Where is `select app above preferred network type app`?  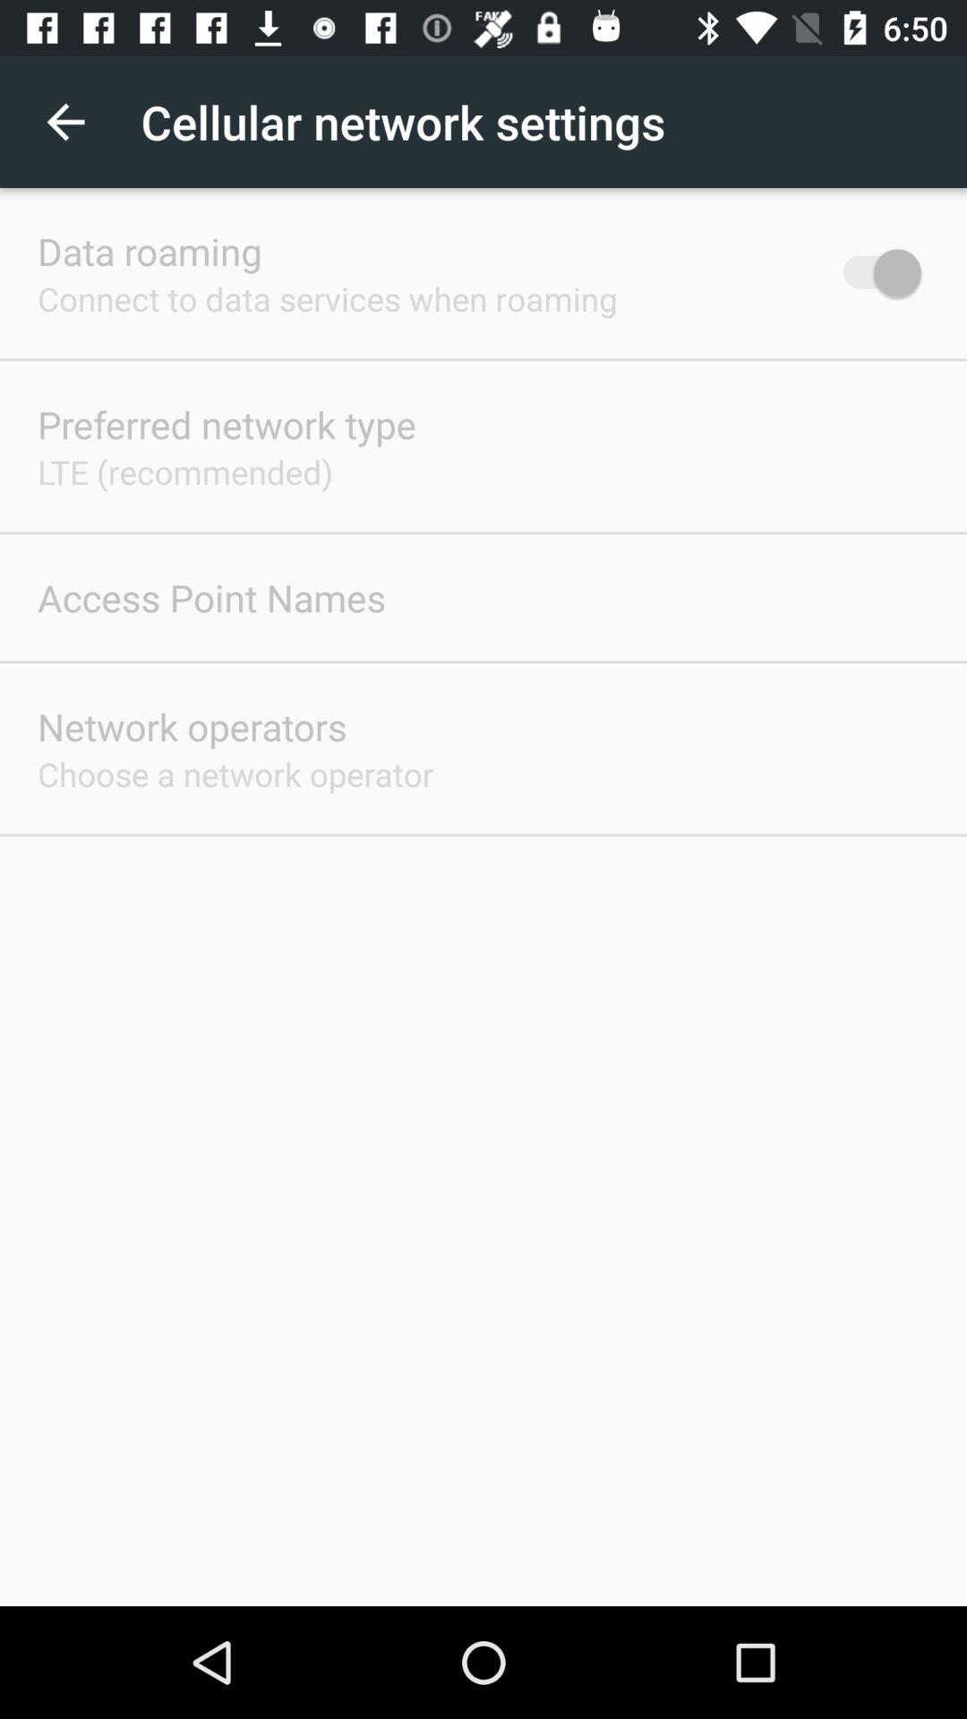
select app above preferred network type app is located at coordinates (328, 299).